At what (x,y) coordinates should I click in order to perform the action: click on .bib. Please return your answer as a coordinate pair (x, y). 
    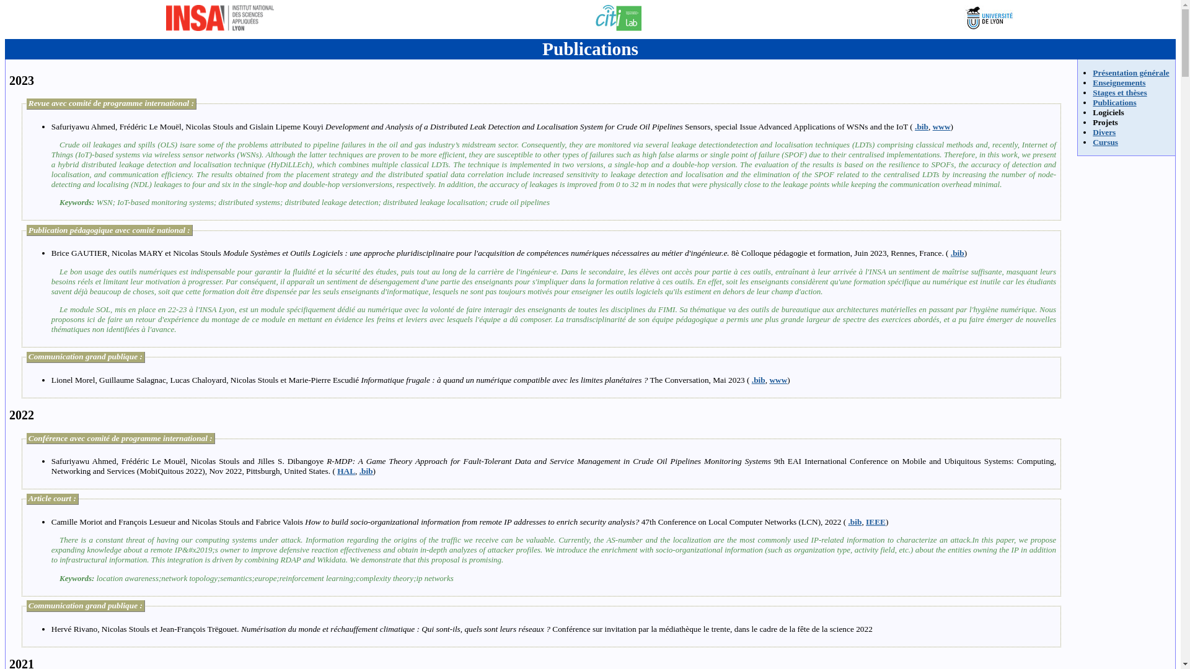
    Looking at the image, I should click on (759, 380).